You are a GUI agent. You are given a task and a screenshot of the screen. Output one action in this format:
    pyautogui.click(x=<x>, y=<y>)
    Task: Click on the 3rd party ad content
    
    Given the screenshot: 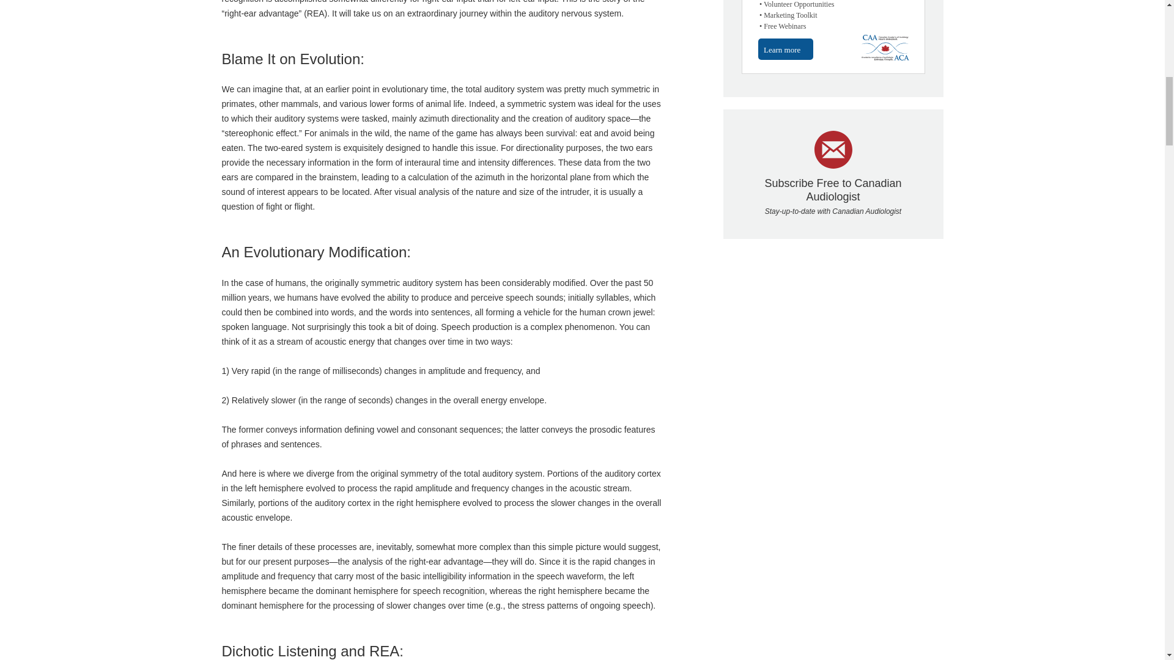 What is the action you would take?
    pyautogui.click(x=833, y=37)
    